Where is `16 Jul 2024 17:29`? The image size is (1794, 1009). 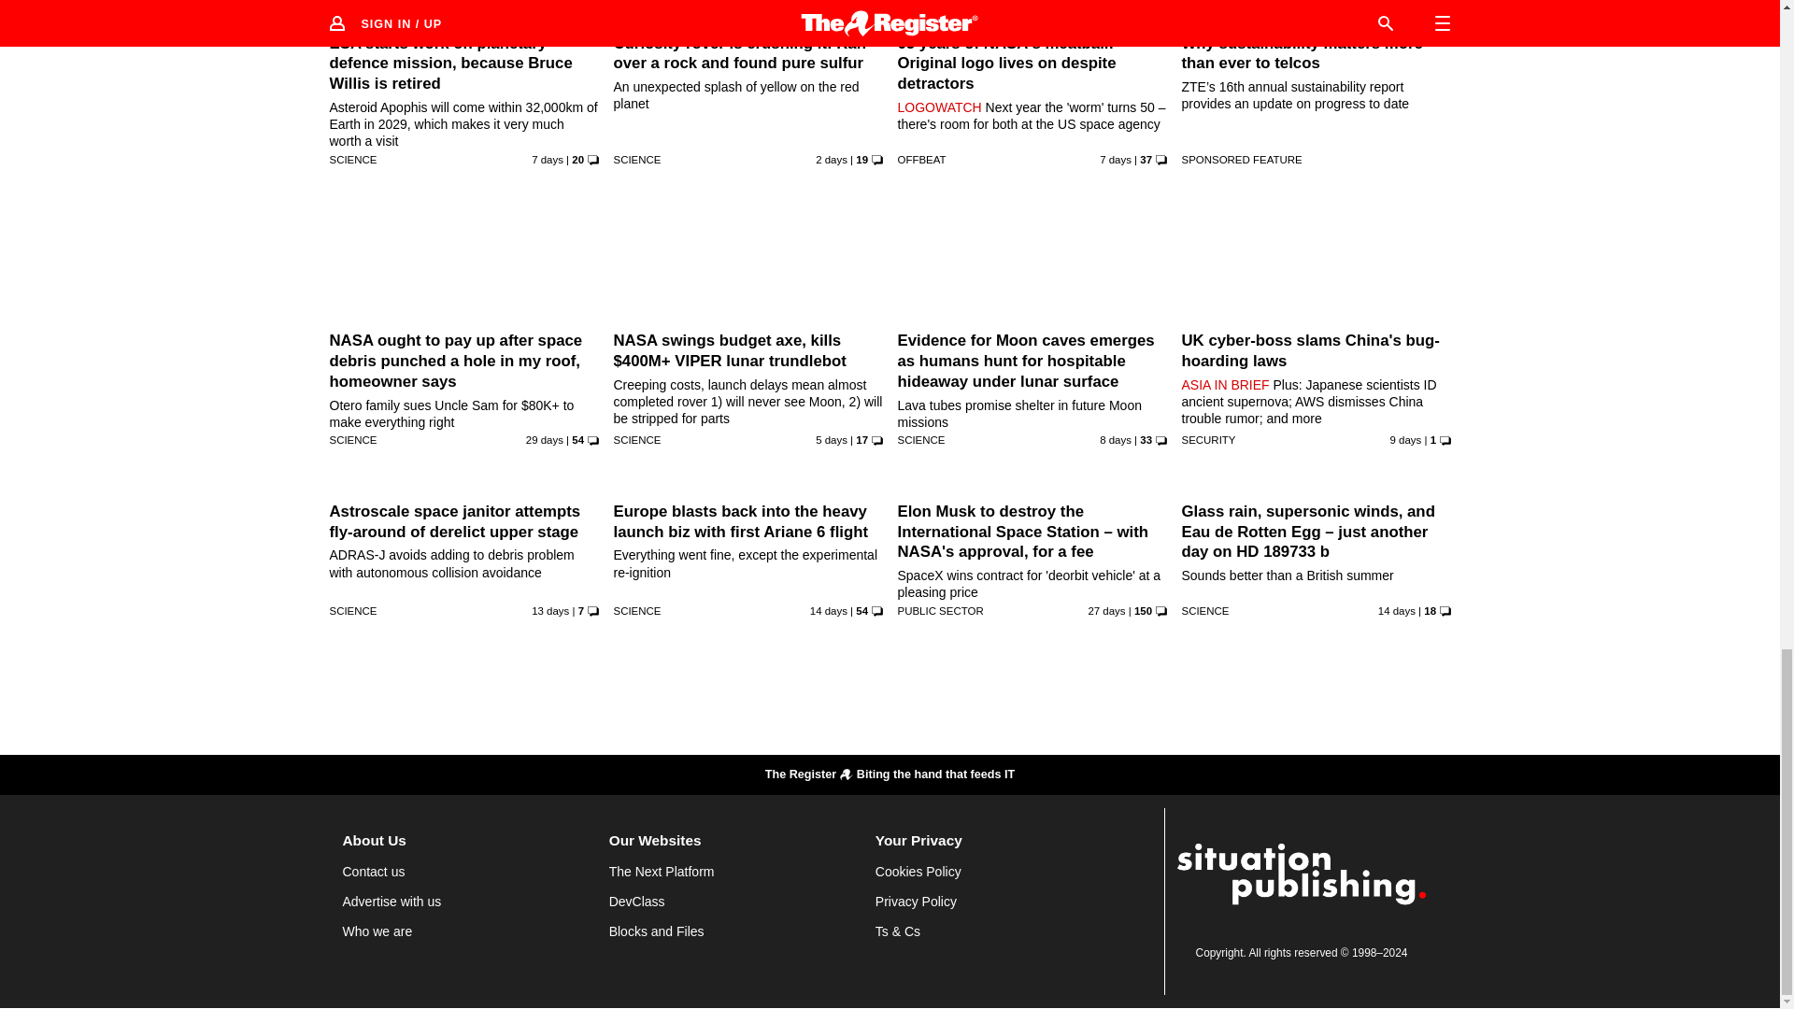
16 Jul 2024 17:29 is located at coordinates (1116, 160).